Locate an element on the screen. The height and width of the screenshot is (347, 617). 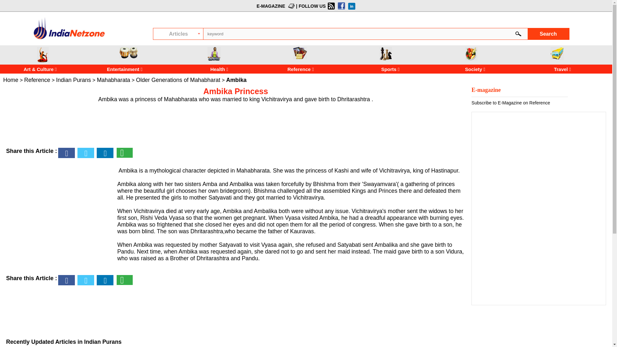
Reference is located at coordinates (37, 80).